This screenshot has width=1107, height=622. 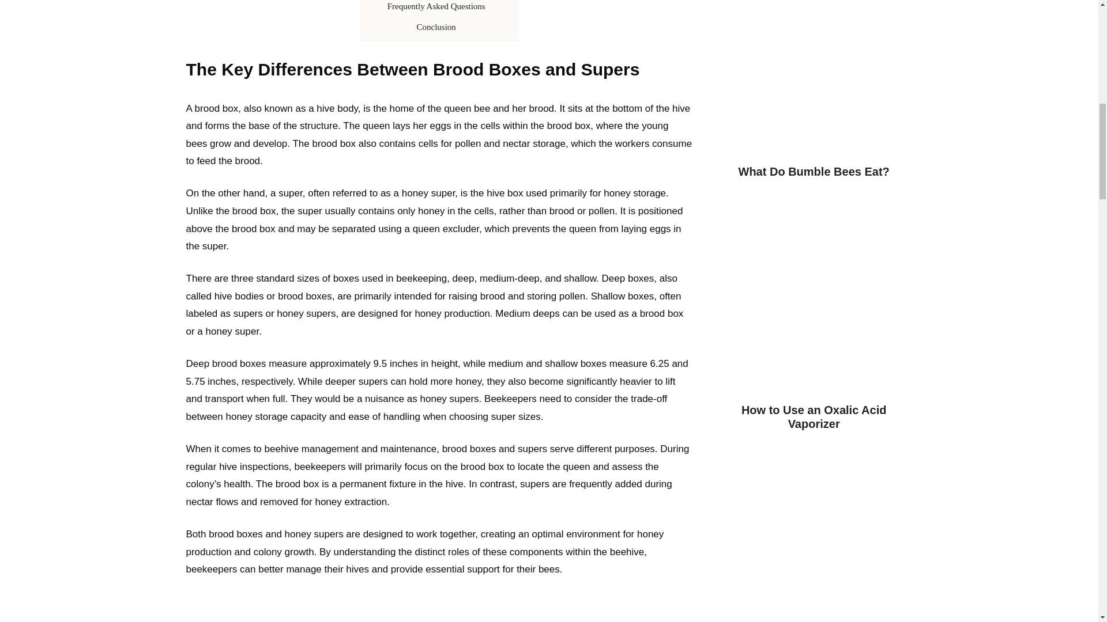 I want to click on Conclusion, so click(x=435, y=26).